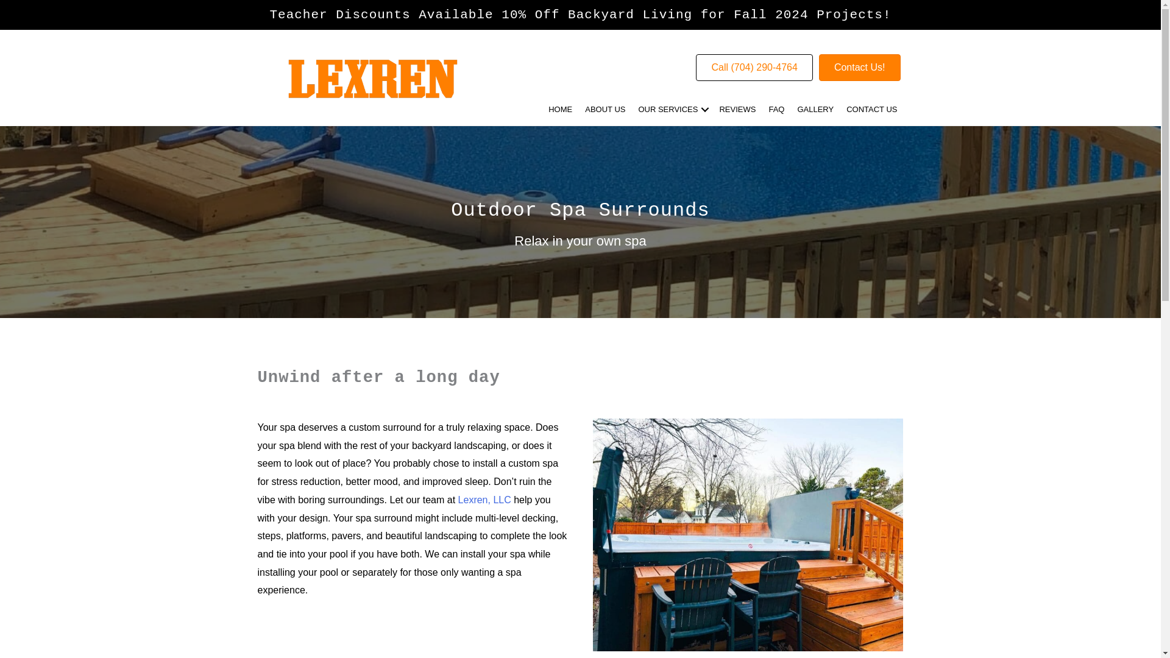 The image size is (1170, 658). I want to click on HOME, so click(560, 110).